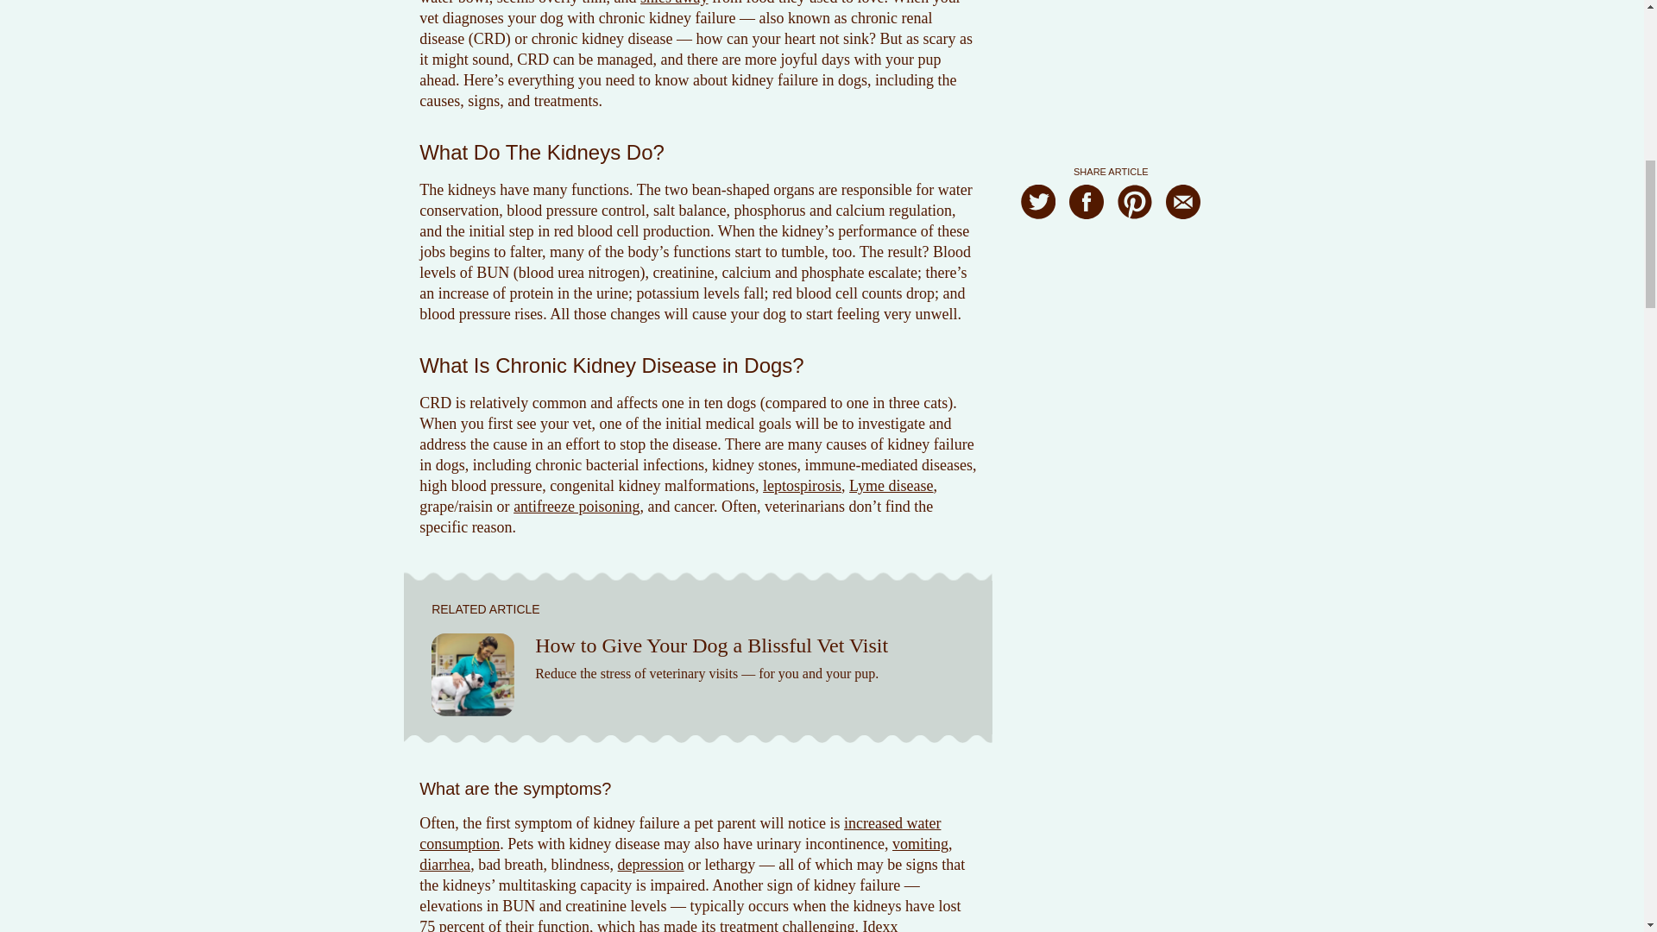  What do you see at coordinates (1037, 9) in the screenshot?
I see `Twitter` at bounding box center [1037, 9].